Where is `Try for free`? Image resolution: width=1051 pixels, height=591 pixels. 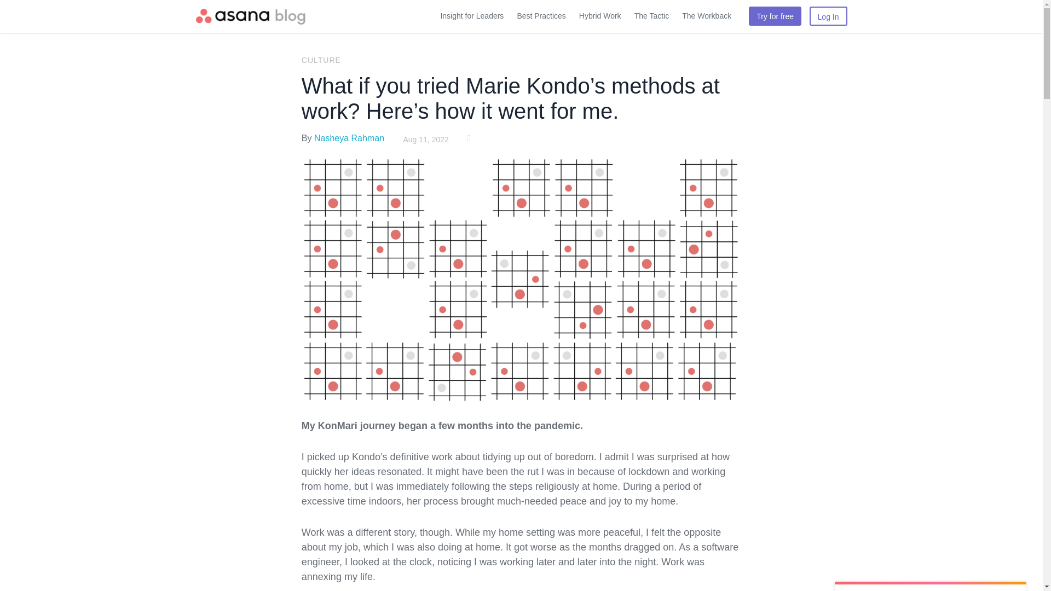
Try for free is located at coordinates (775, 16).